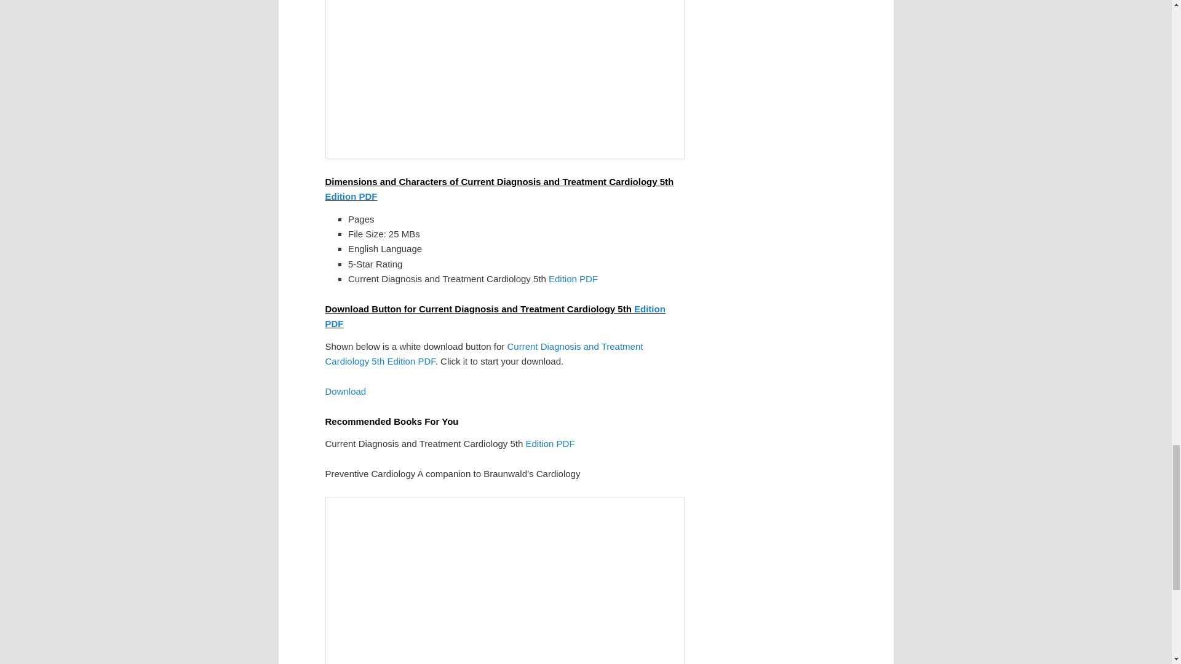 This screenshot has height=664, width=1181. Describe the element at coordinates (411, 361) in the screenshot. I see `Edition PDF` at that location.